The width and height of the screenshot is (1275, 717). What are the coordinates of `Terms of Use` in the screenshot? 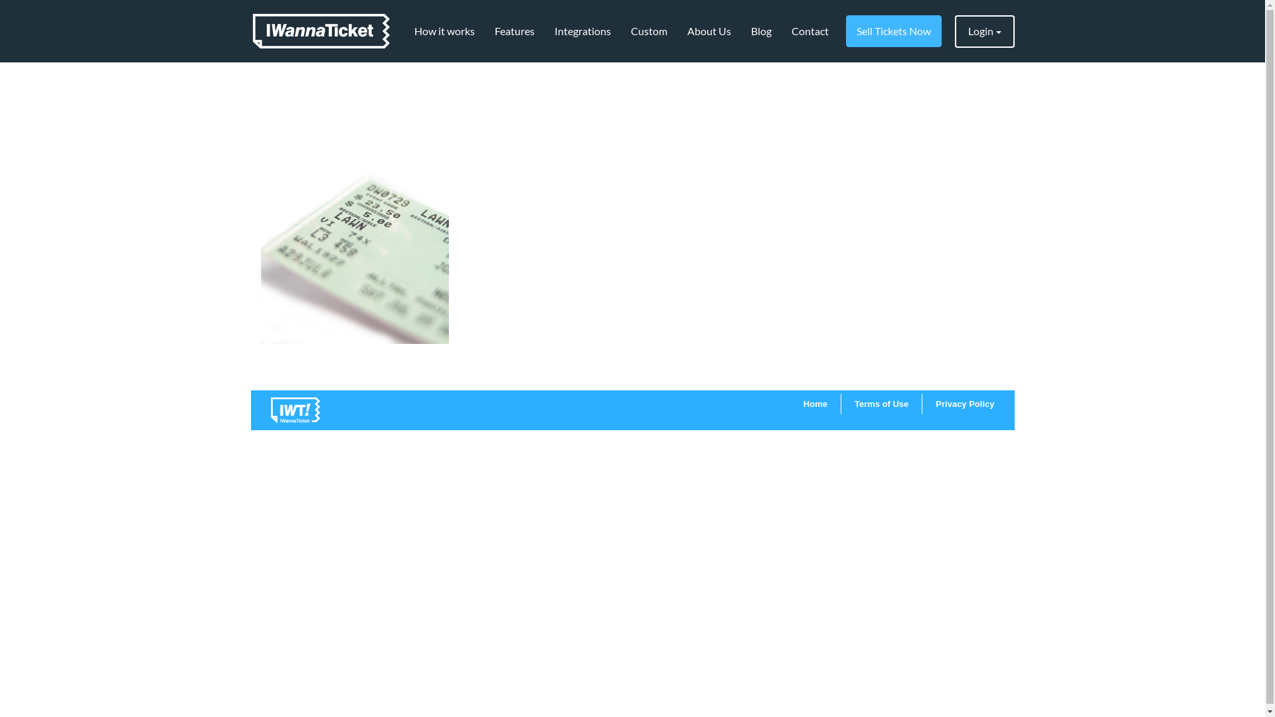 It's located at (882, 404).